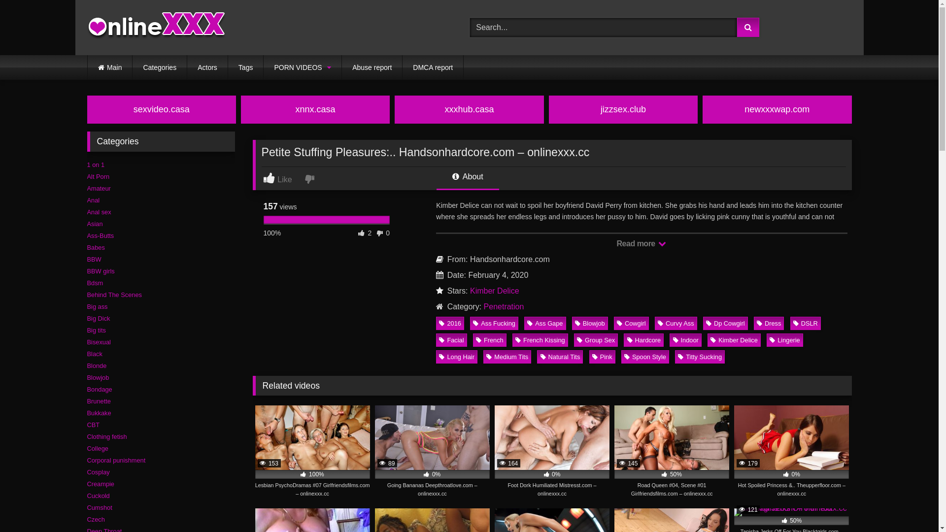  What do you see at coordinates (114, 295) in the screenshot?
I see `Behind The Scenes` at bounding box center [114, 295].